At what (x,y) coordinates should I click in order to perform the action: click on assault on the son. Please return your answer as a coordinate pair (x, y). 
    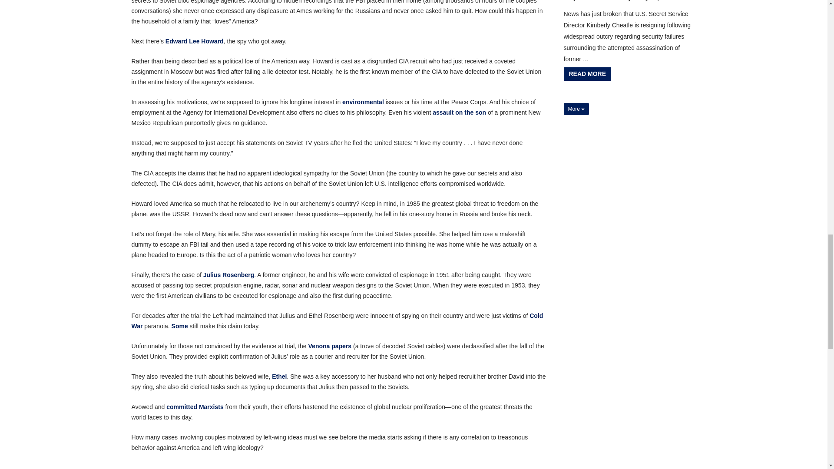
    Looking at the image, I should click on (460, 112).